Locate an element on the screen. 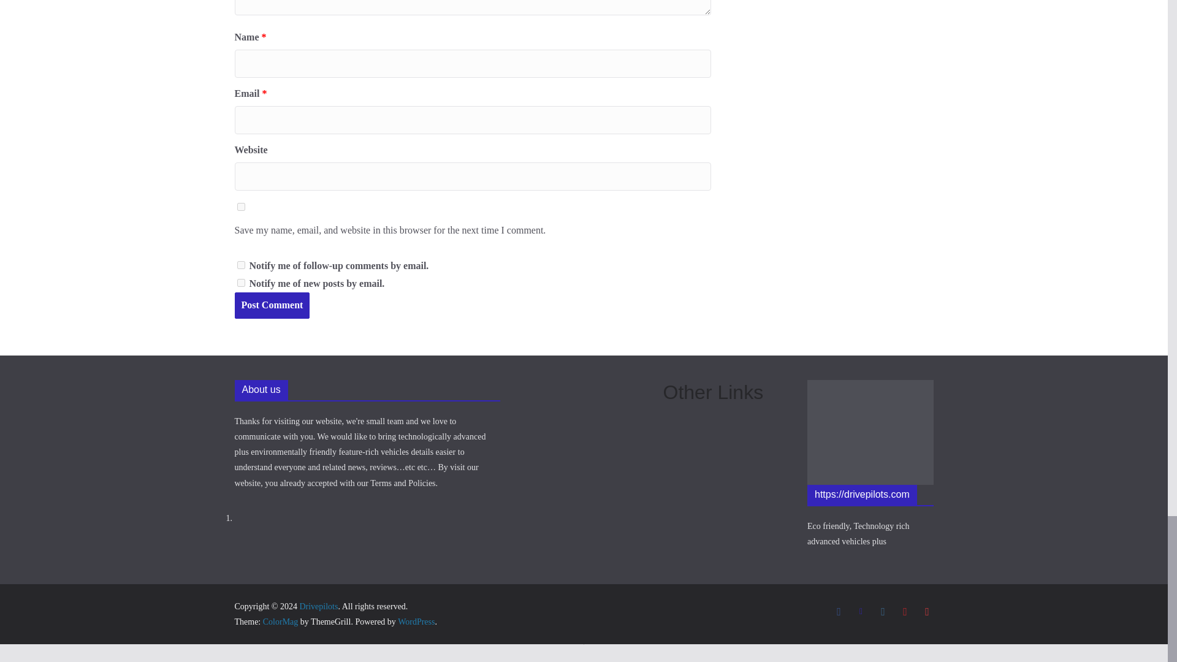 This screenshot has height=662, width=1177. subscribe is located at coordinates (240, 282).